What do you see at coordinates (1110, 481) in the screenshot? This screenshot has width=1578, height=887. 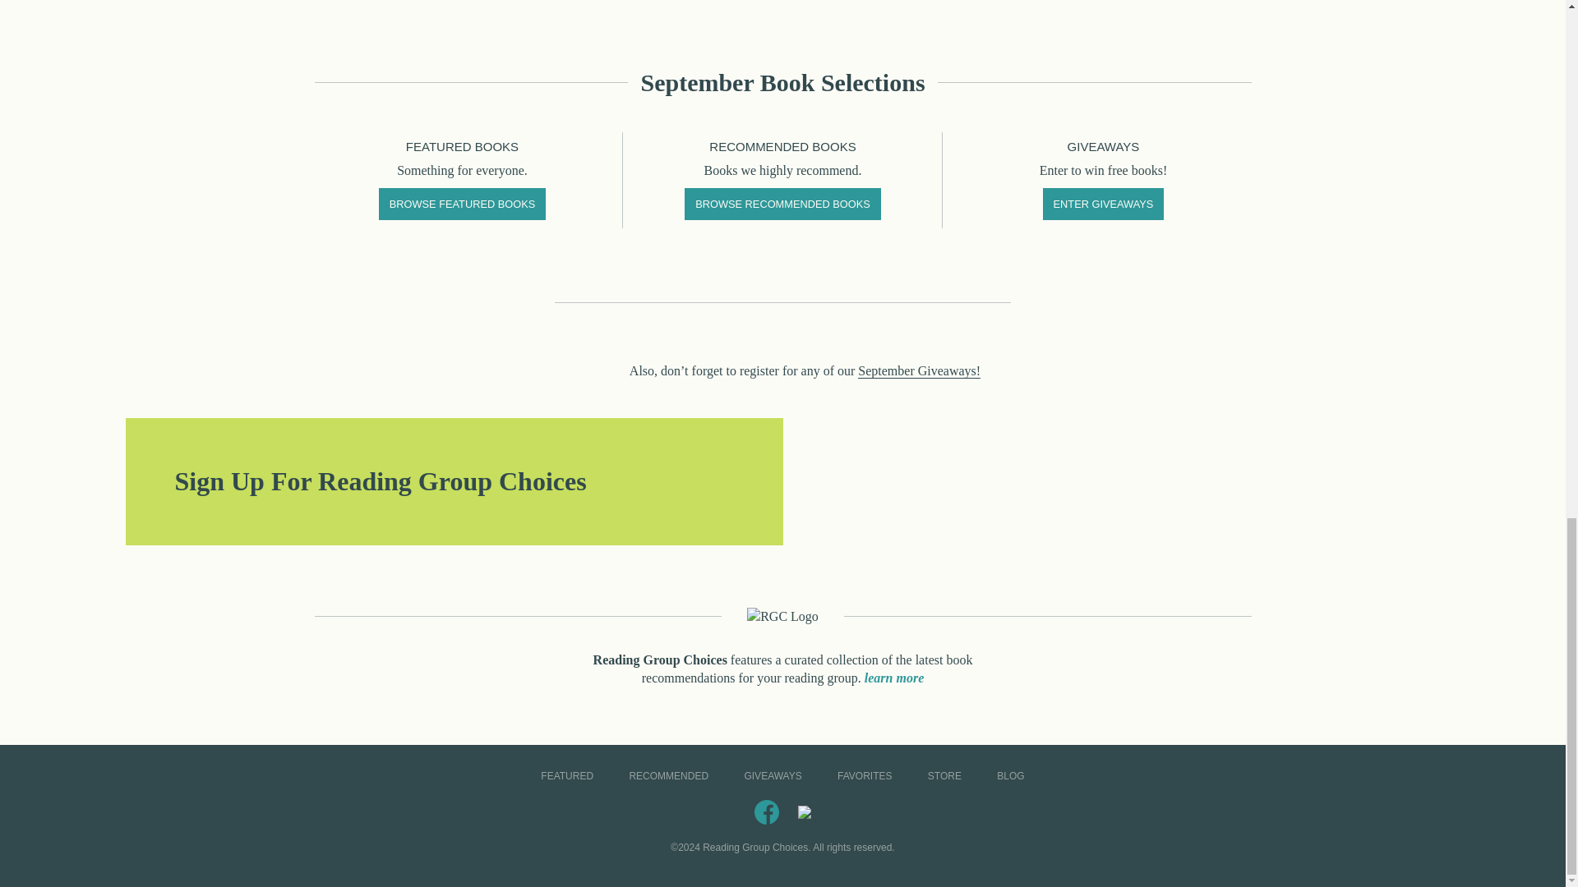 I see `Shop our Annual Print Editions` at bounding box center [1110, 481].